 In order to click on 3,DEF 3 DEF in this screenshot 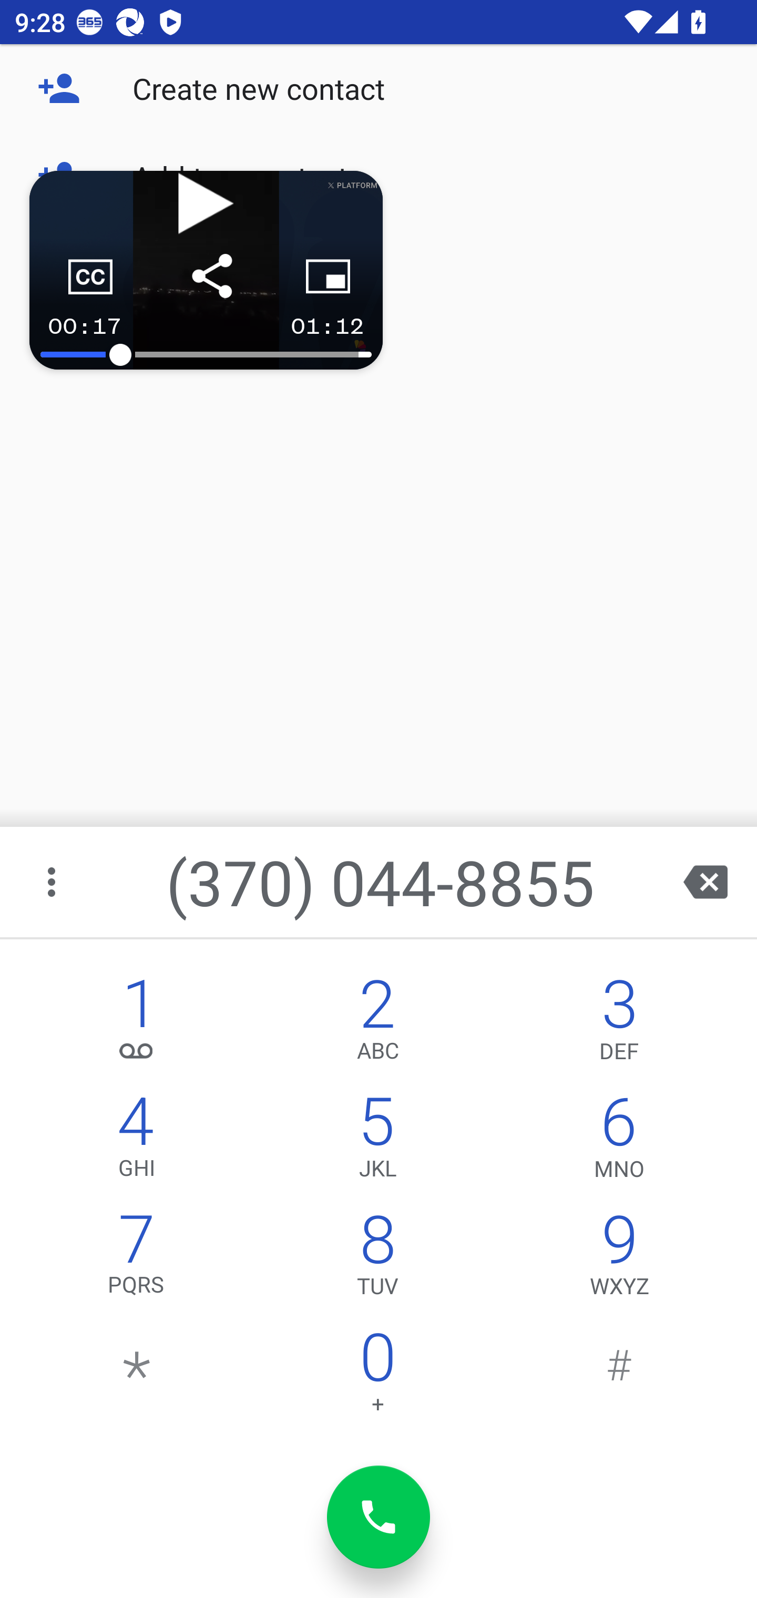, I will do `click(619, 1024)`.